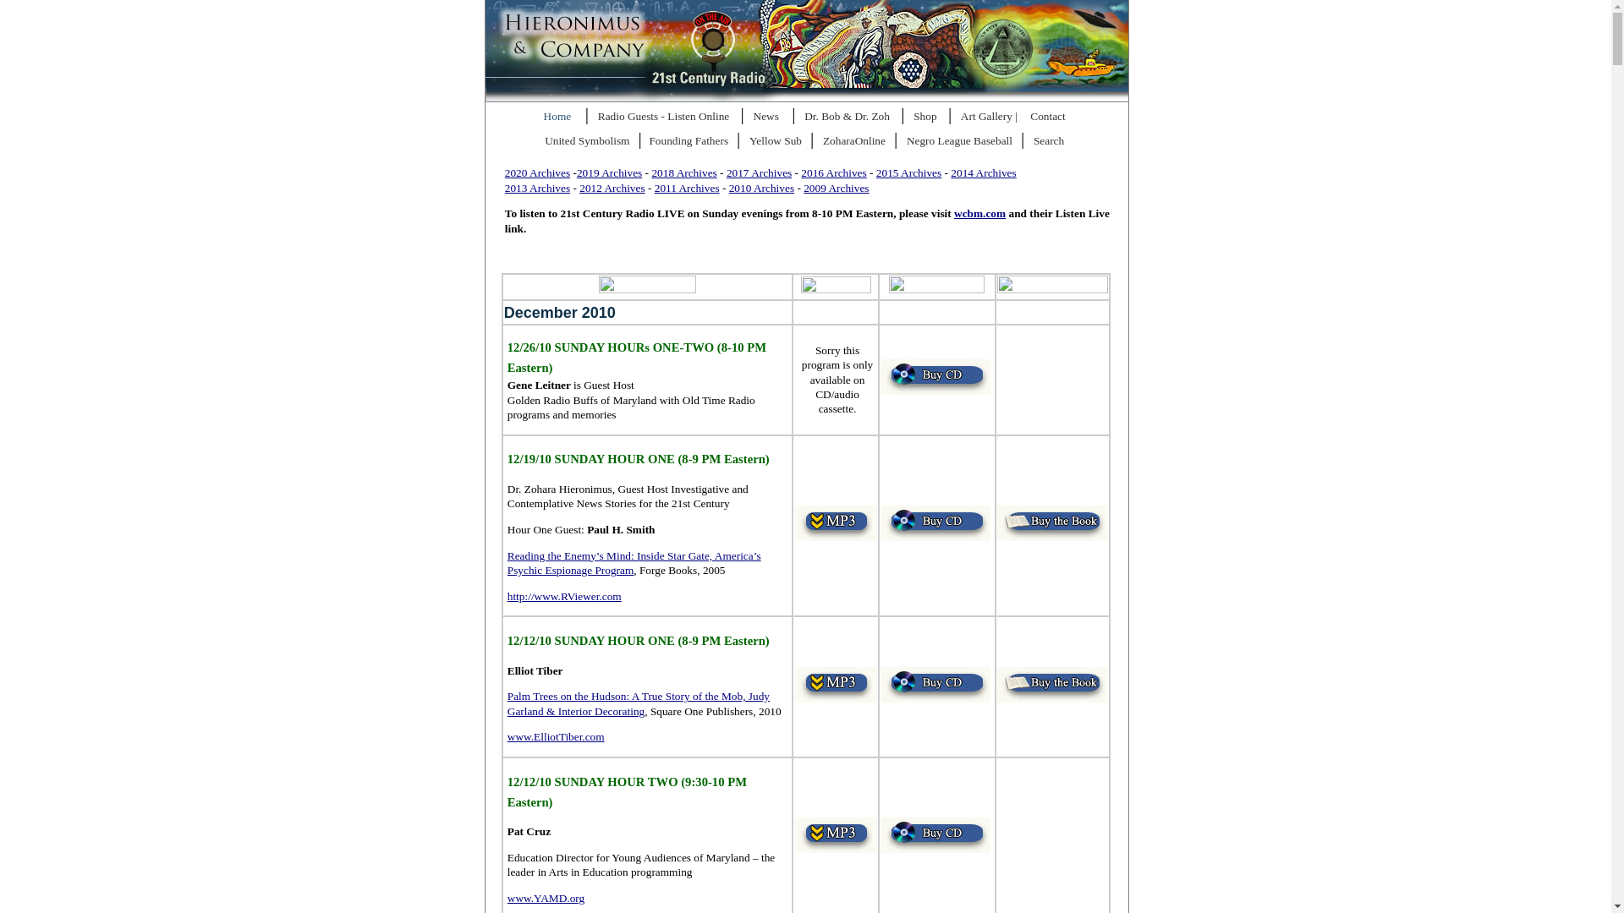  Describe the element at coordinates (538, 172) in the screenshot. I see `2020 Archives` at that location.